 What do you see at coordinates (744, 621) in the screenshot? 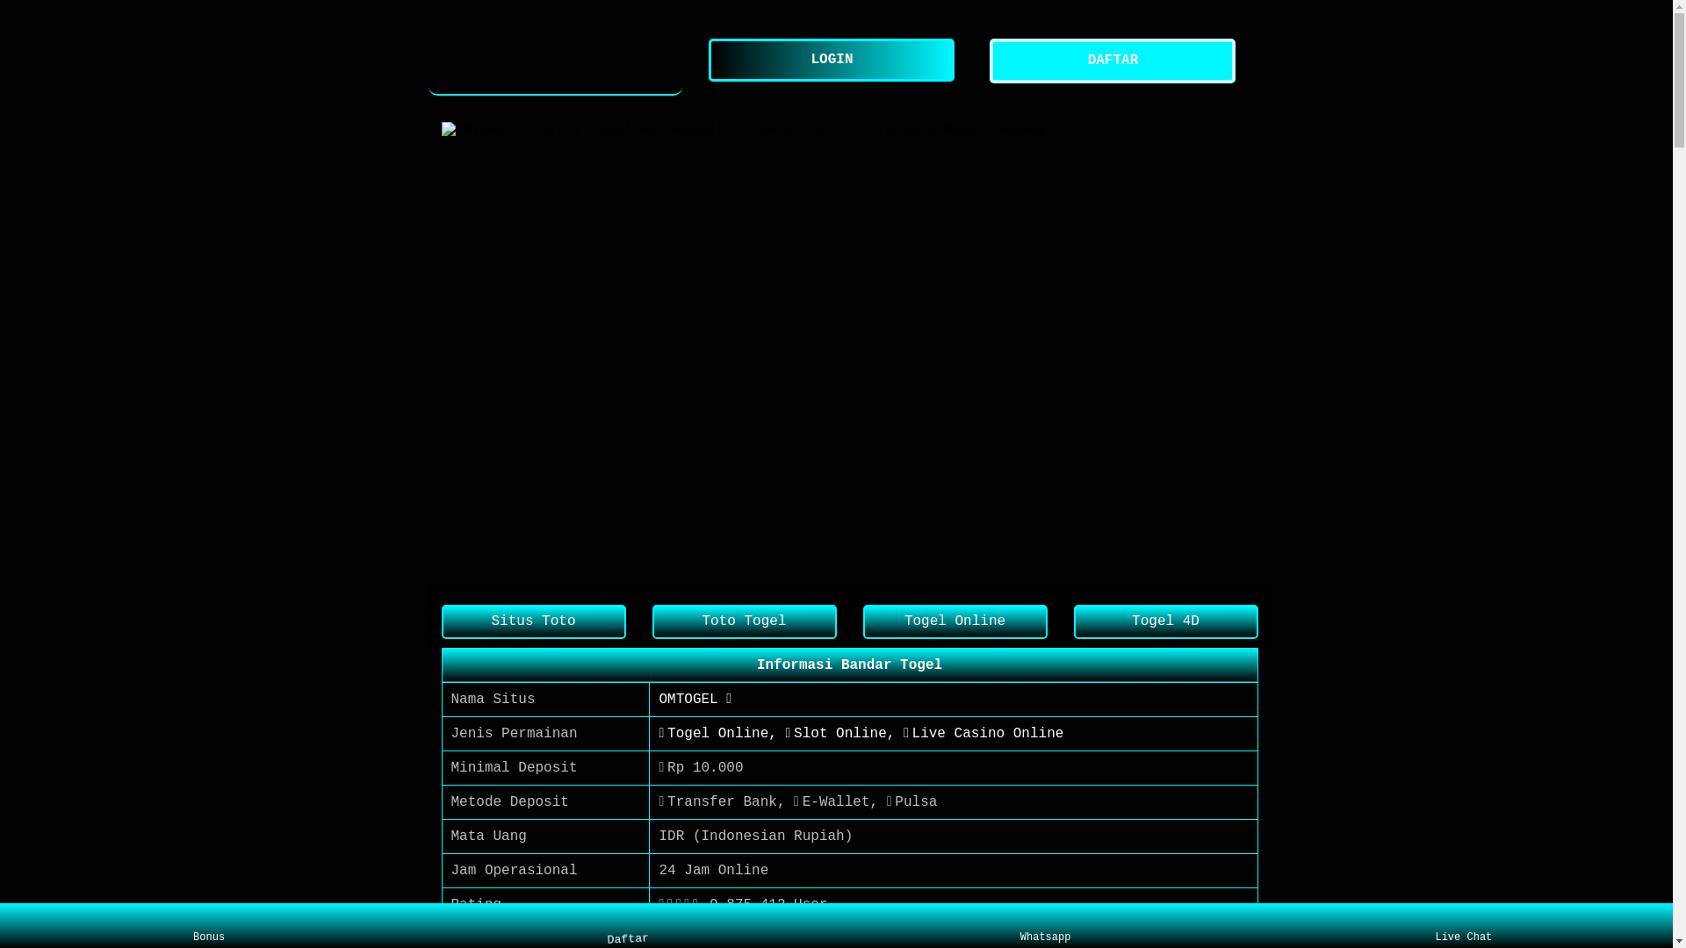
I see `Toto Togel` at bounding box center [744, 621].